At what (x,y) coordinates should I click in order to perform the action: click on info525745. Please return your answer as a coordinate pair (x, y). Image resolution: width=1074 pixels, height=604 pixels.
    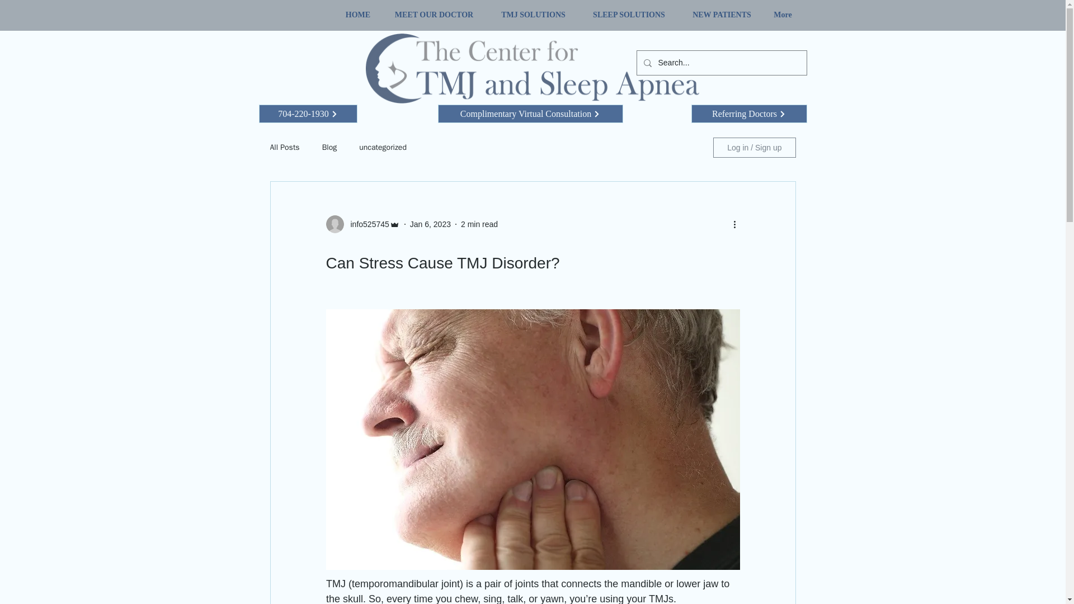
    Looking at the image, I should click on (366, 224).